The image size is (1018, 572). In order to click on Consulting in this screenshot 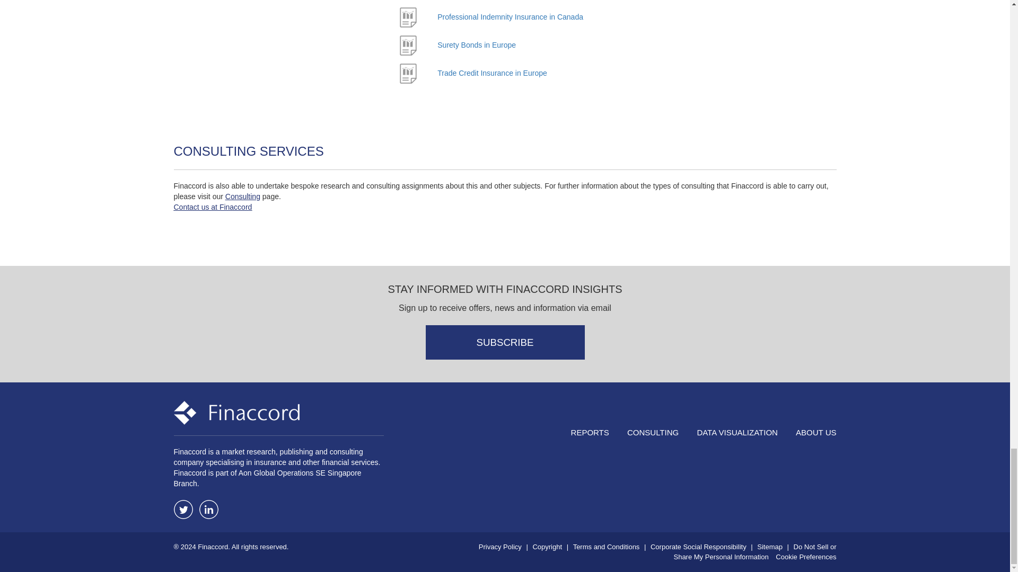, I will do `click(243, 196)`.